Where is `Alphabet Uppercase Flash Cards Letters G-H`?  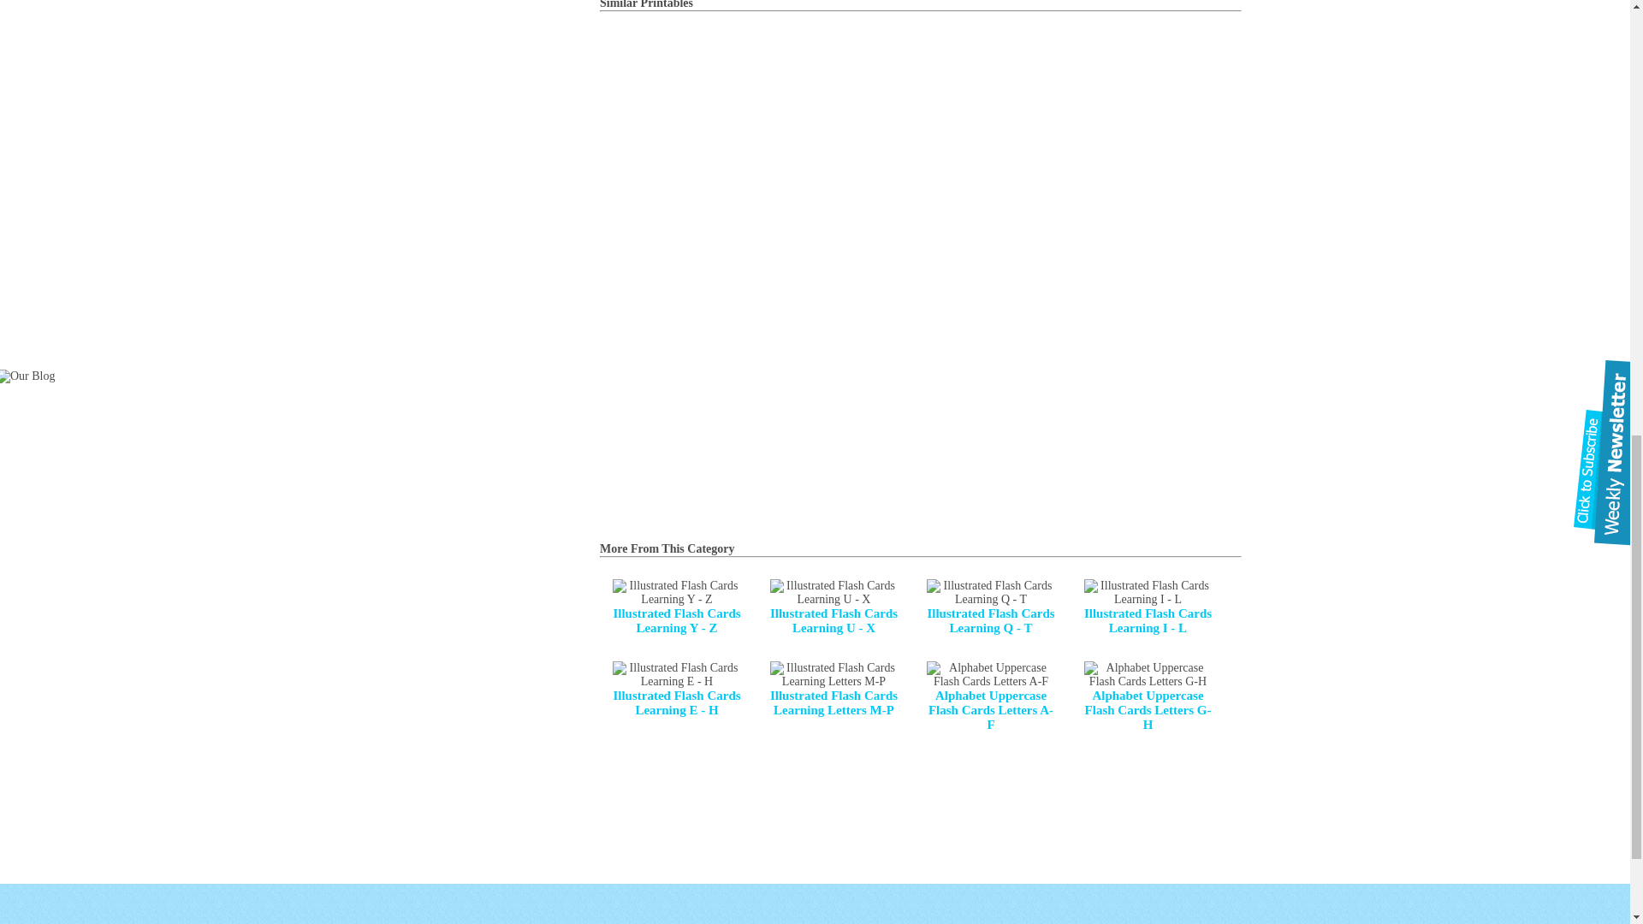
Alphabet Uppercase Flash Cards Letters G-H is located at coordinates (1147, 696).